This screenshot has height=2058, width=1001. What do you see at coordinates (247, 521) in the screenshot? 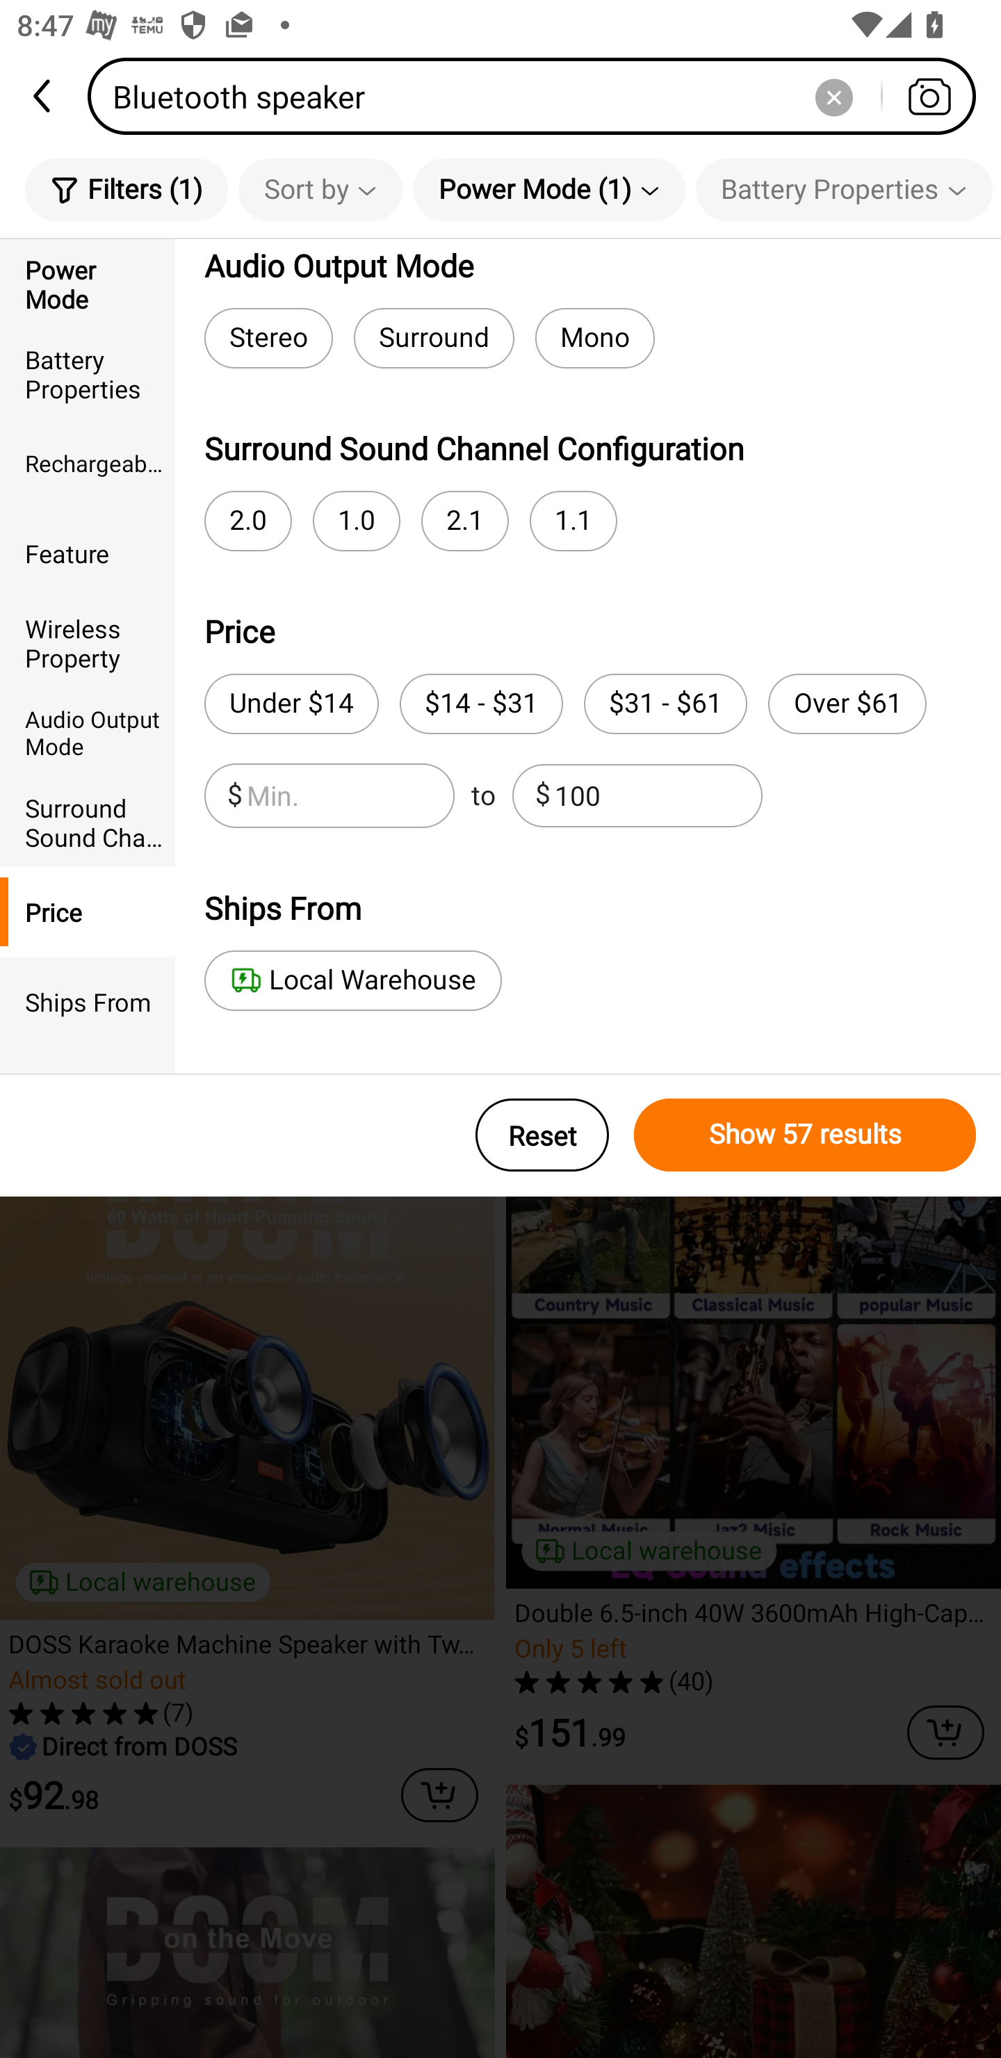
I see `2.0` at bounding box center [247, 521].